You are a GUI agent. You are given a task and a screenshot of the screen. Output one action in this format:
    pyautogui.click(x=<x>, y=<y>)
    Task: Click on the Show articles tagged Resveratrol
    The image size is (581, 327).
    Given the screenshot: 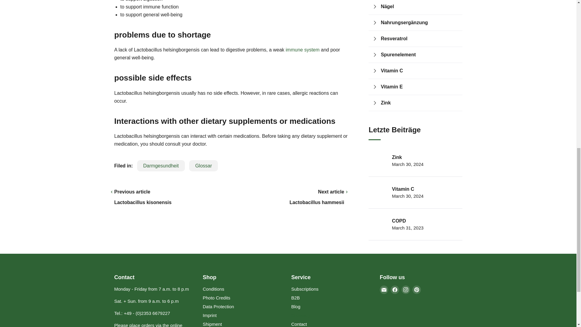 What is the action you would take?
    pyautogui.click(x=419, y=39)
    